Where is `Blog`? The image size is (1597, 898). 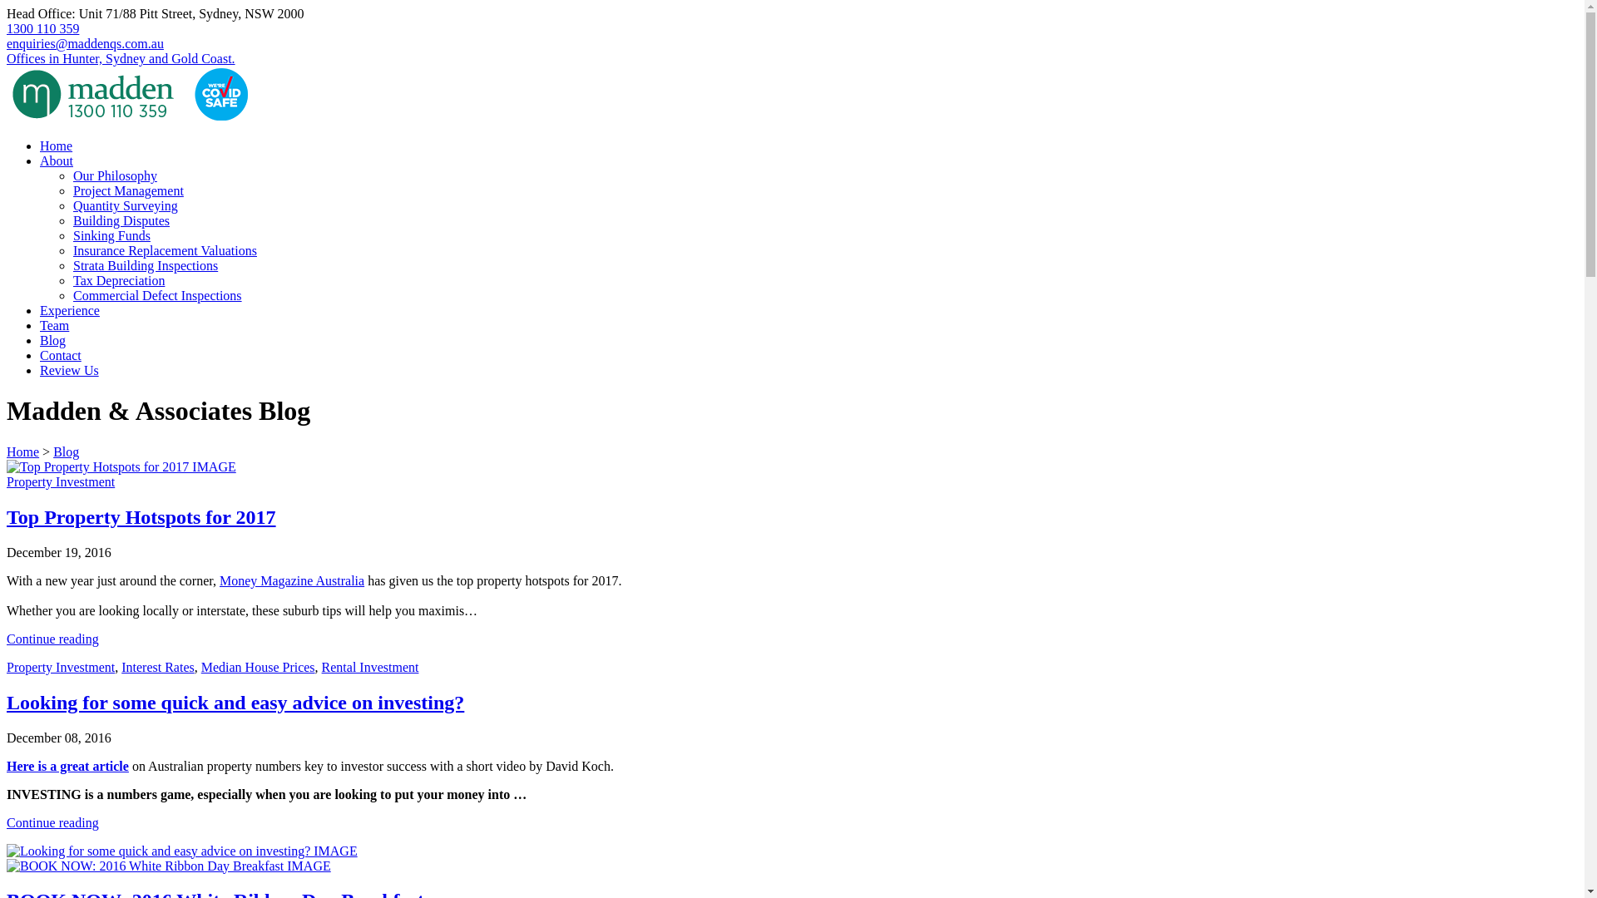 Blog is located at coordinates (67, 452).